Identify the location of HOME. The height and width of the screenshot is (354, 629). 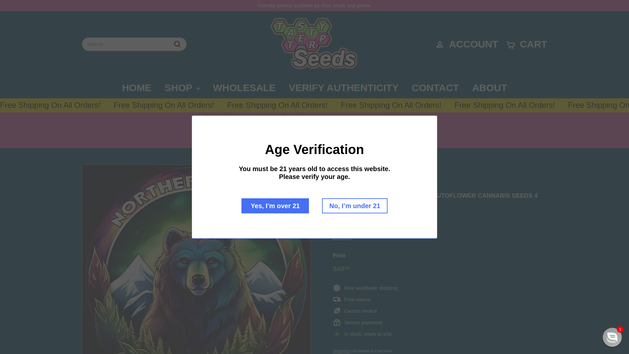
(136, 88).